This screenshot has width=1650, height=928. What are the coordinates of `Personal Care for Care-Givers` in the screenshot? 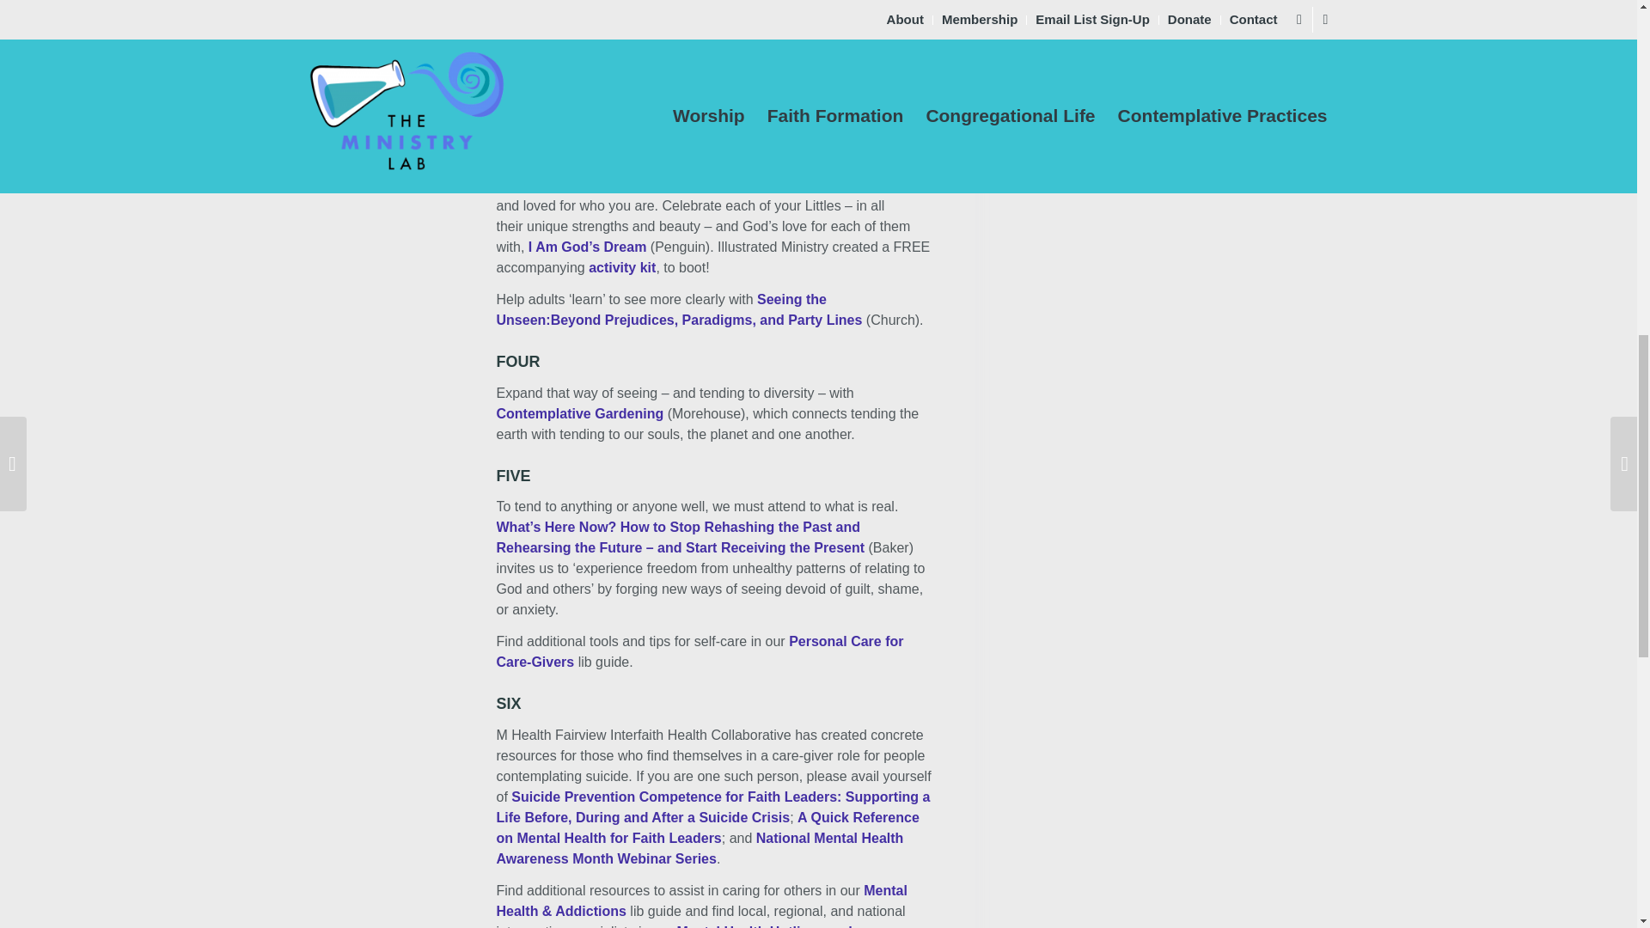 It's located at (700, 651).